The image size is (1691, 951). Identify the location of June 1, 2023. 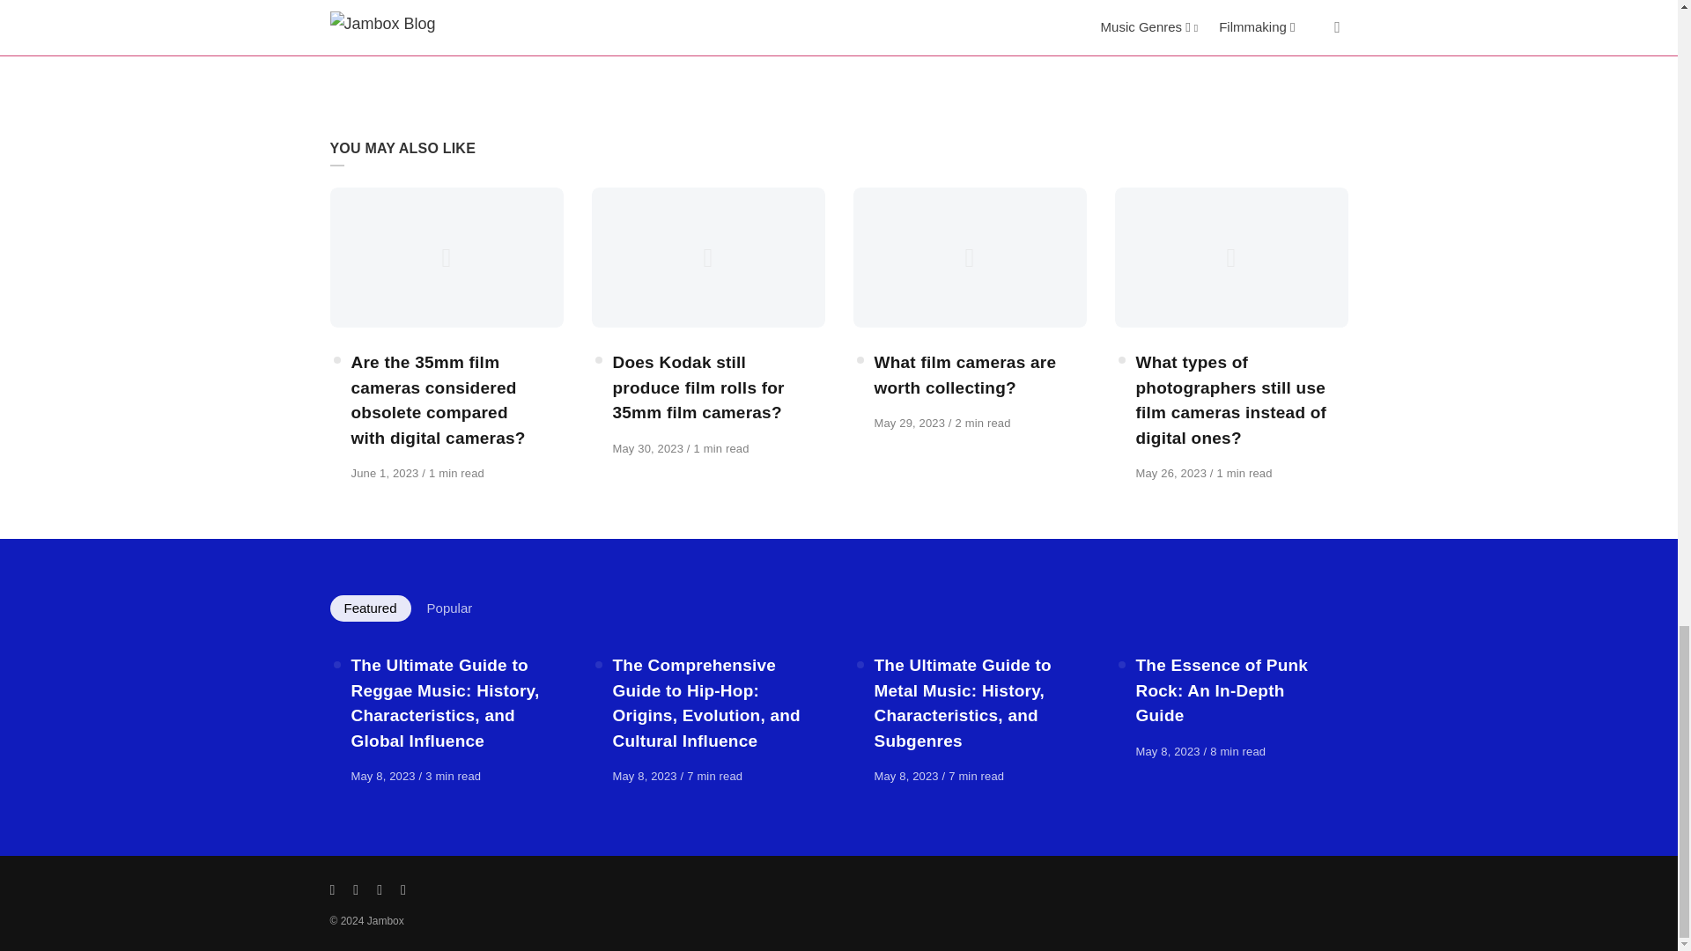
(386, 474).